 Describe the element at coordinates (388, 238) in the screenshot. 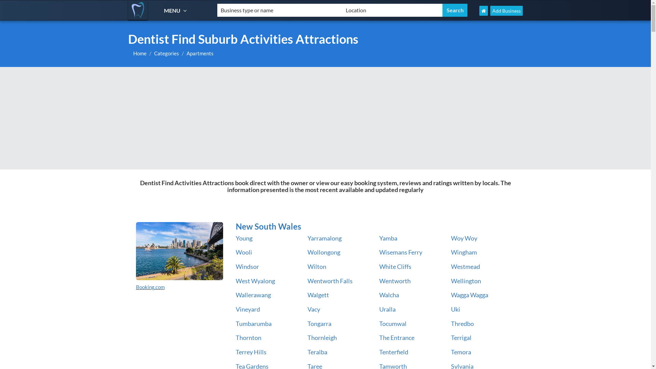

I see `Yamba` at that location.